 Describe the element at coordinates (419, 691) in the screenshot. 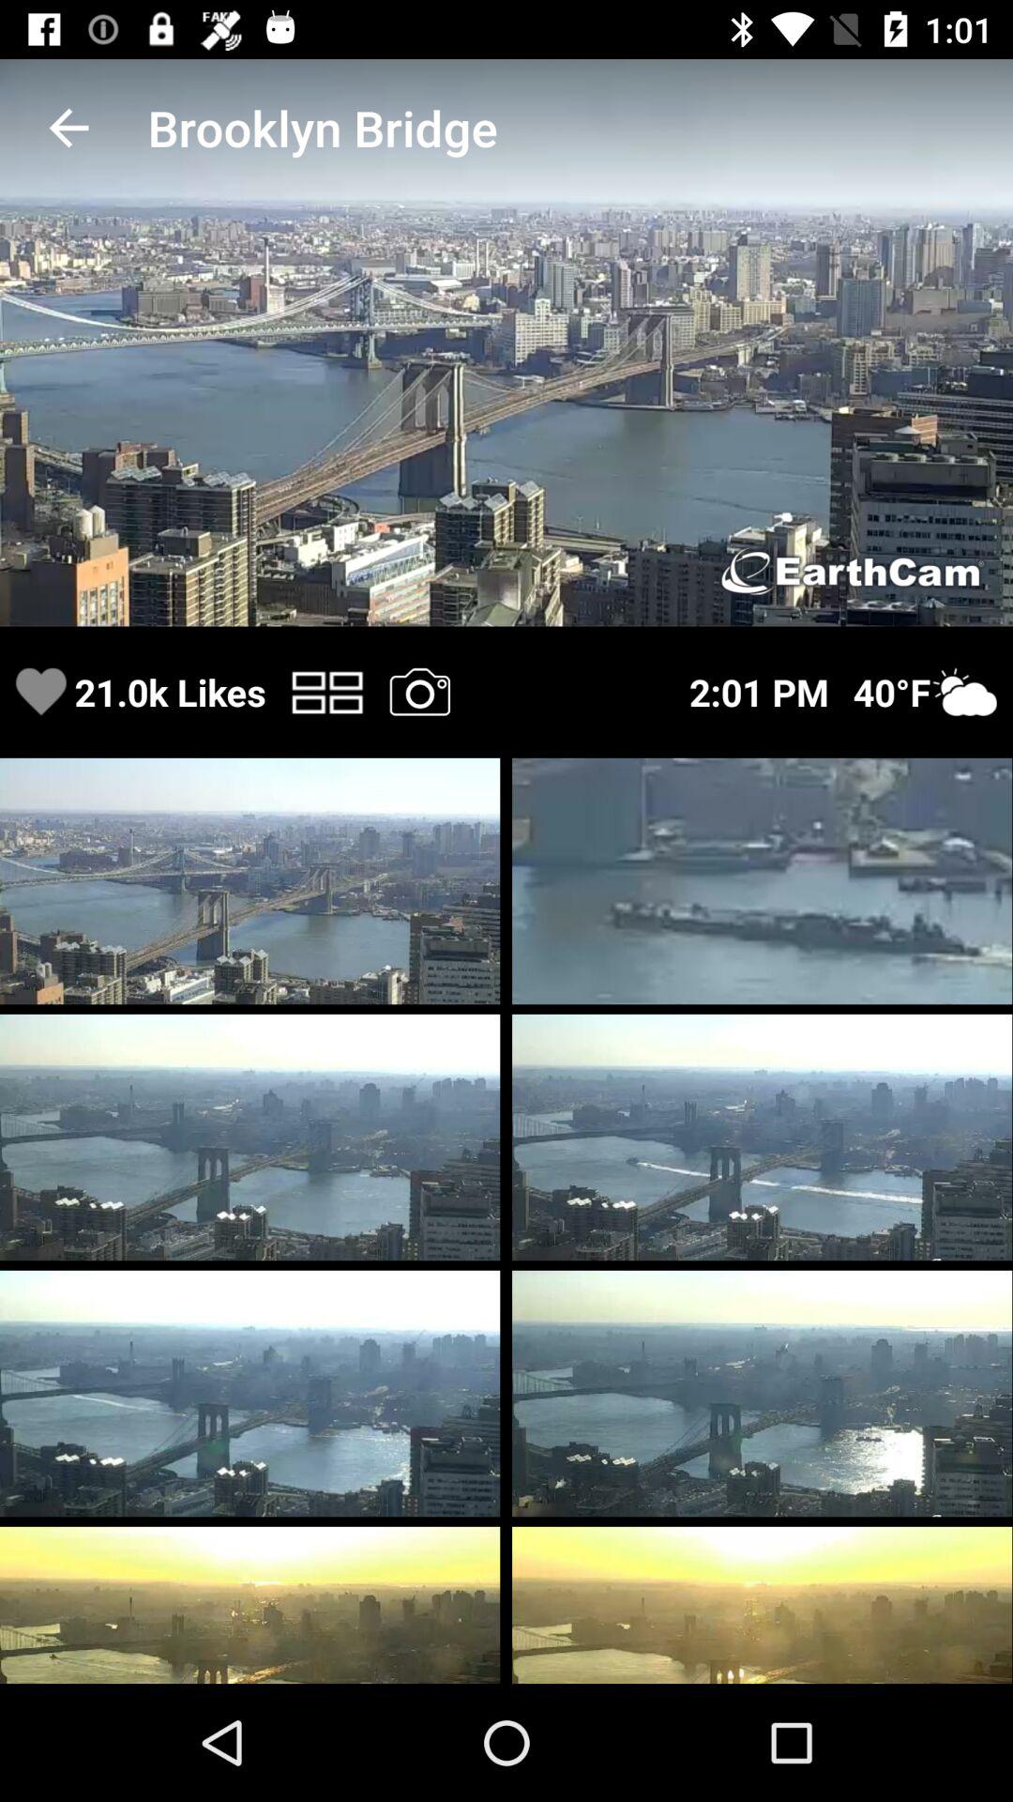

I see `option` at that location.